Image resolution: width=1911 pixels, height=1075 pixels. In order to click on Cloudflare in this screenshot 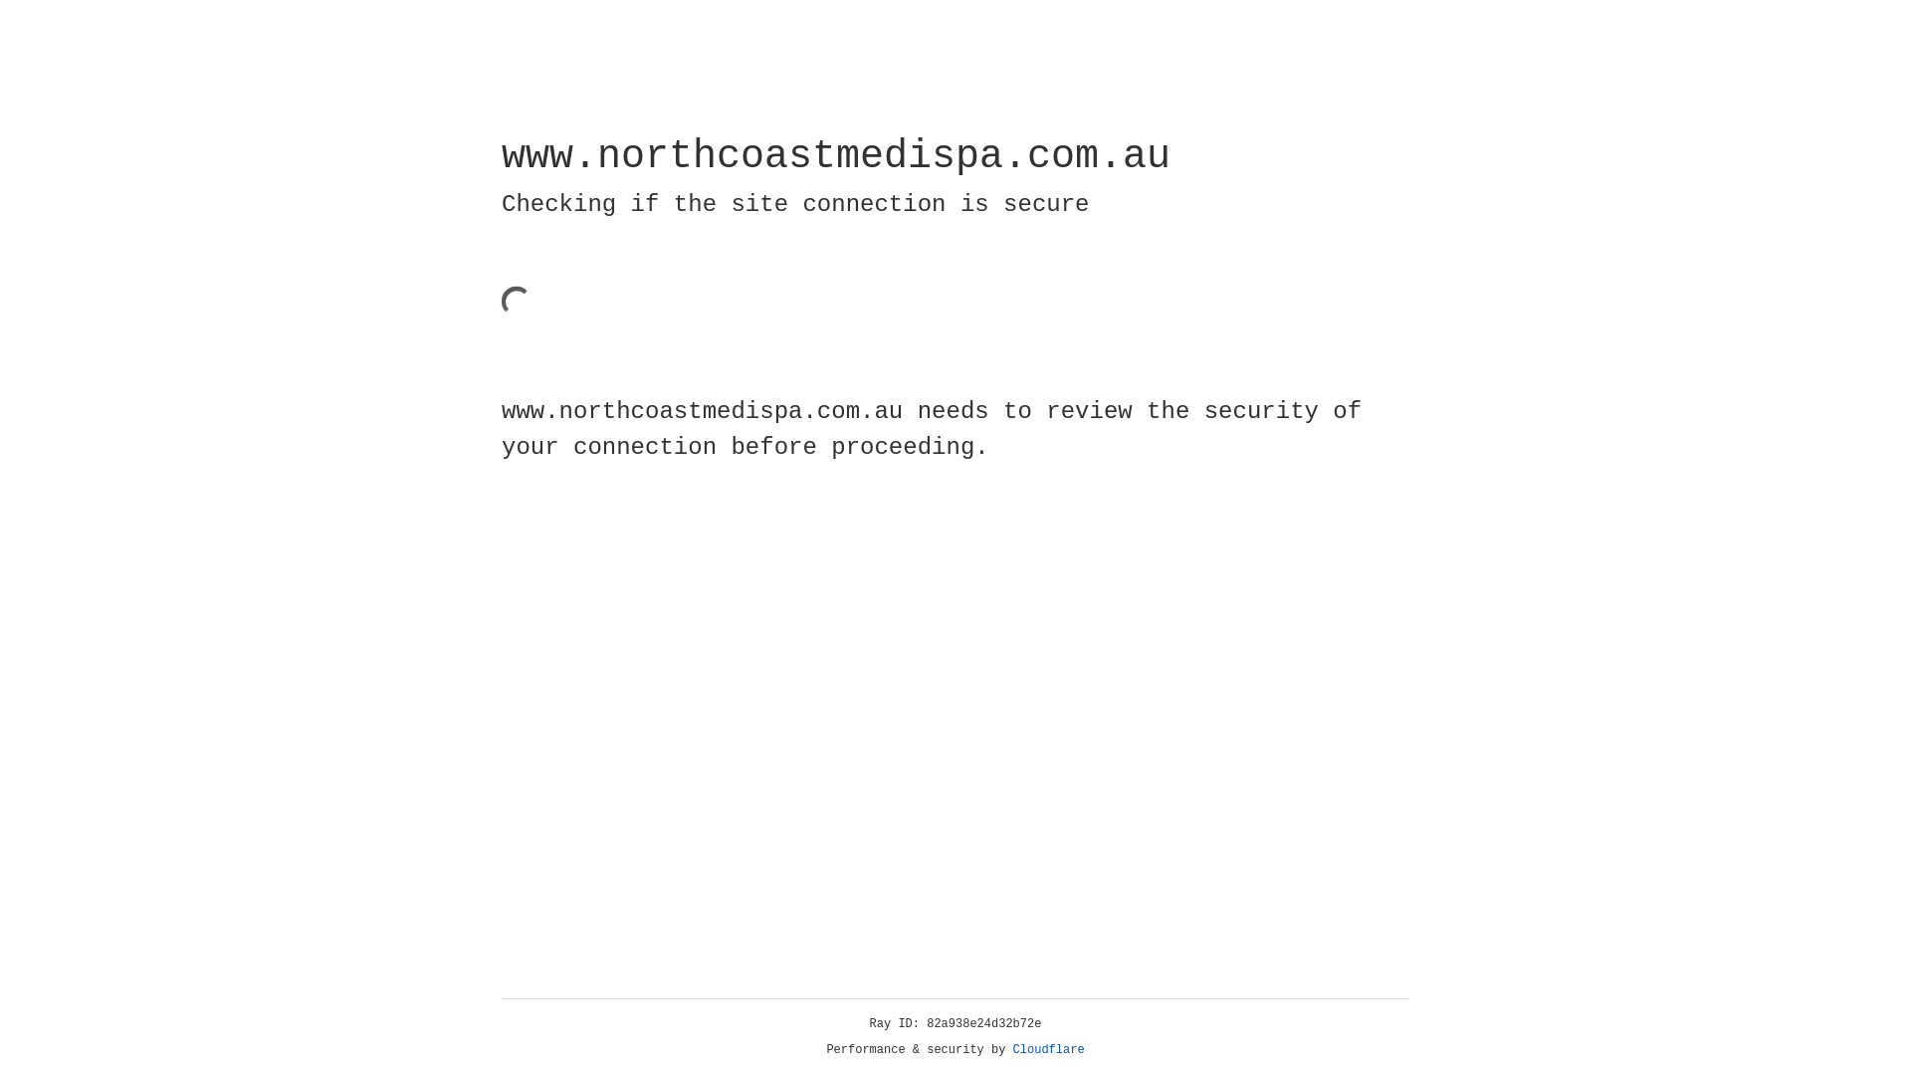, I will do `click(1049, 1050)`.